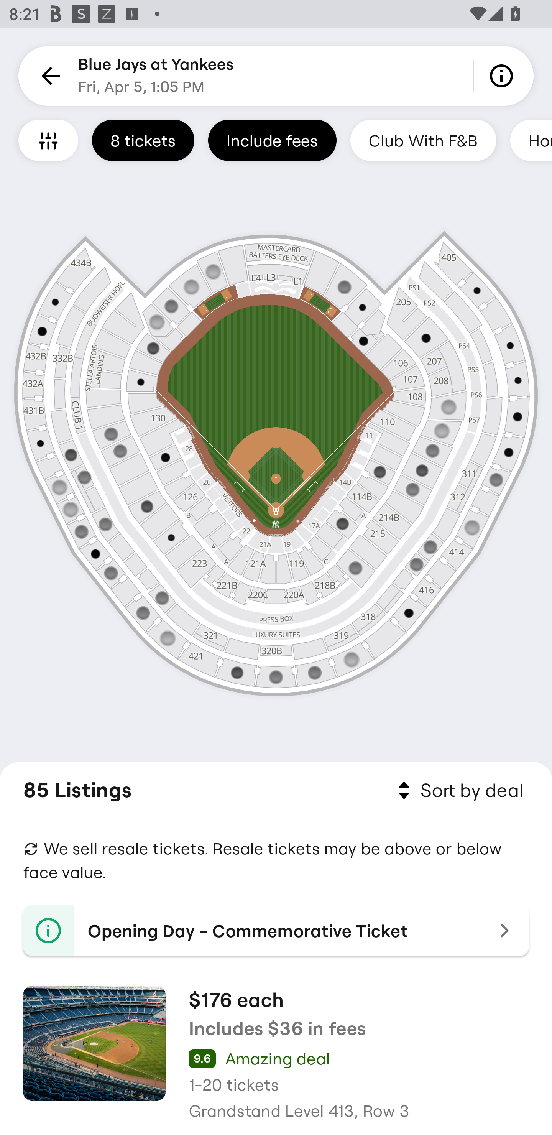 This screenshot has height=1135, width=552. Describe the element at coordinates (143, 140) in the screenshot. I see `8 tickets` at that location.